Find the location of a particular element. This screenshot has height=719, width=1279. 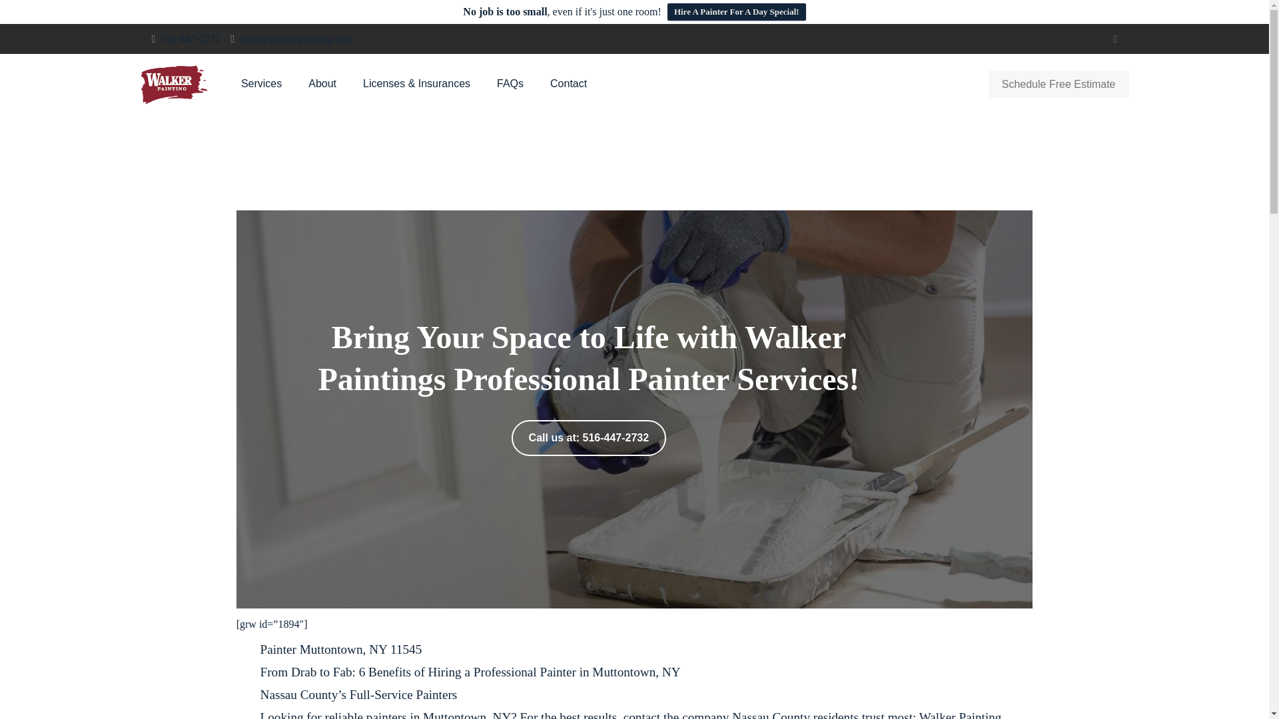

FAQs is located at coordinates (510, 84).